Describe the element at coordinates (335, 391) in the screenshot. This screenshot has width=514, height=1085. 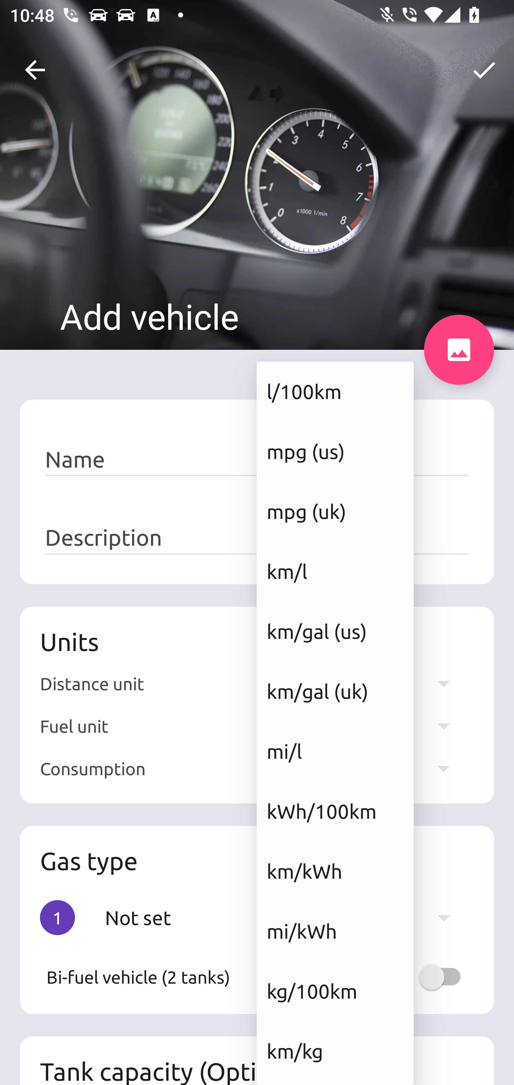
I see `l/100km` at that location.